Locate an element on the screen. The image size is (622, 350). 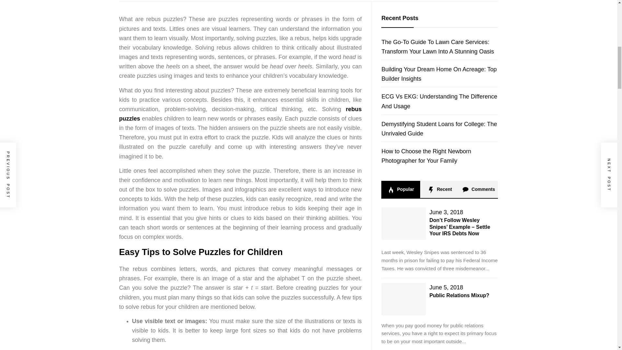
Demystifying Student Loans for College: The Unrivaled Guide is located at coordinates (439, 129).